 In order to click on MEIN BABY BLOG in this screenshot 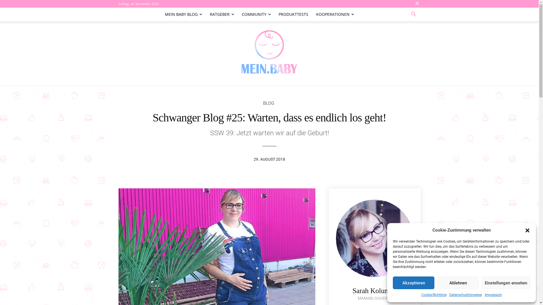, I will do `click(183, 14)`.